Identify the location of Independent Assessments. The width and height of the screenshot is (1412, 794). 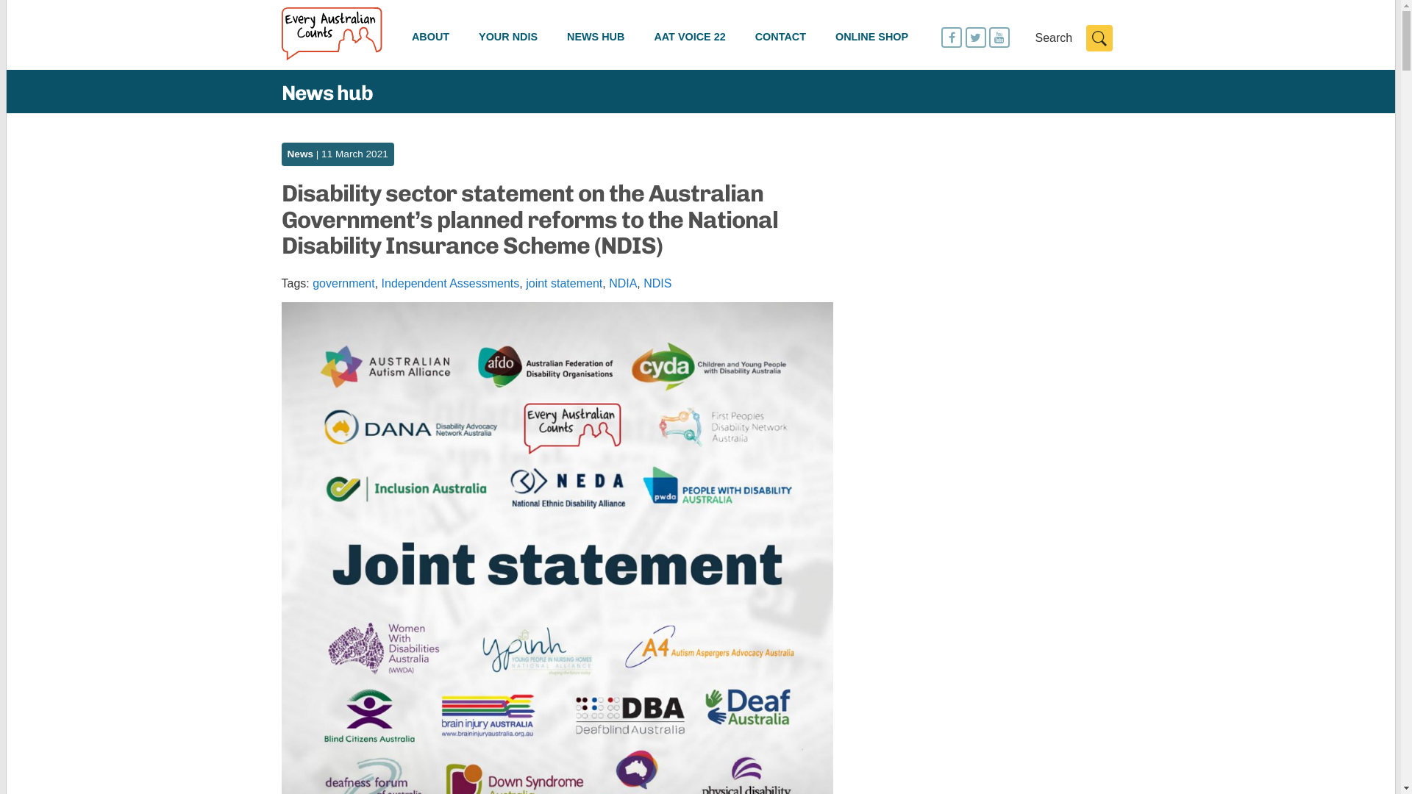
(451, 284).